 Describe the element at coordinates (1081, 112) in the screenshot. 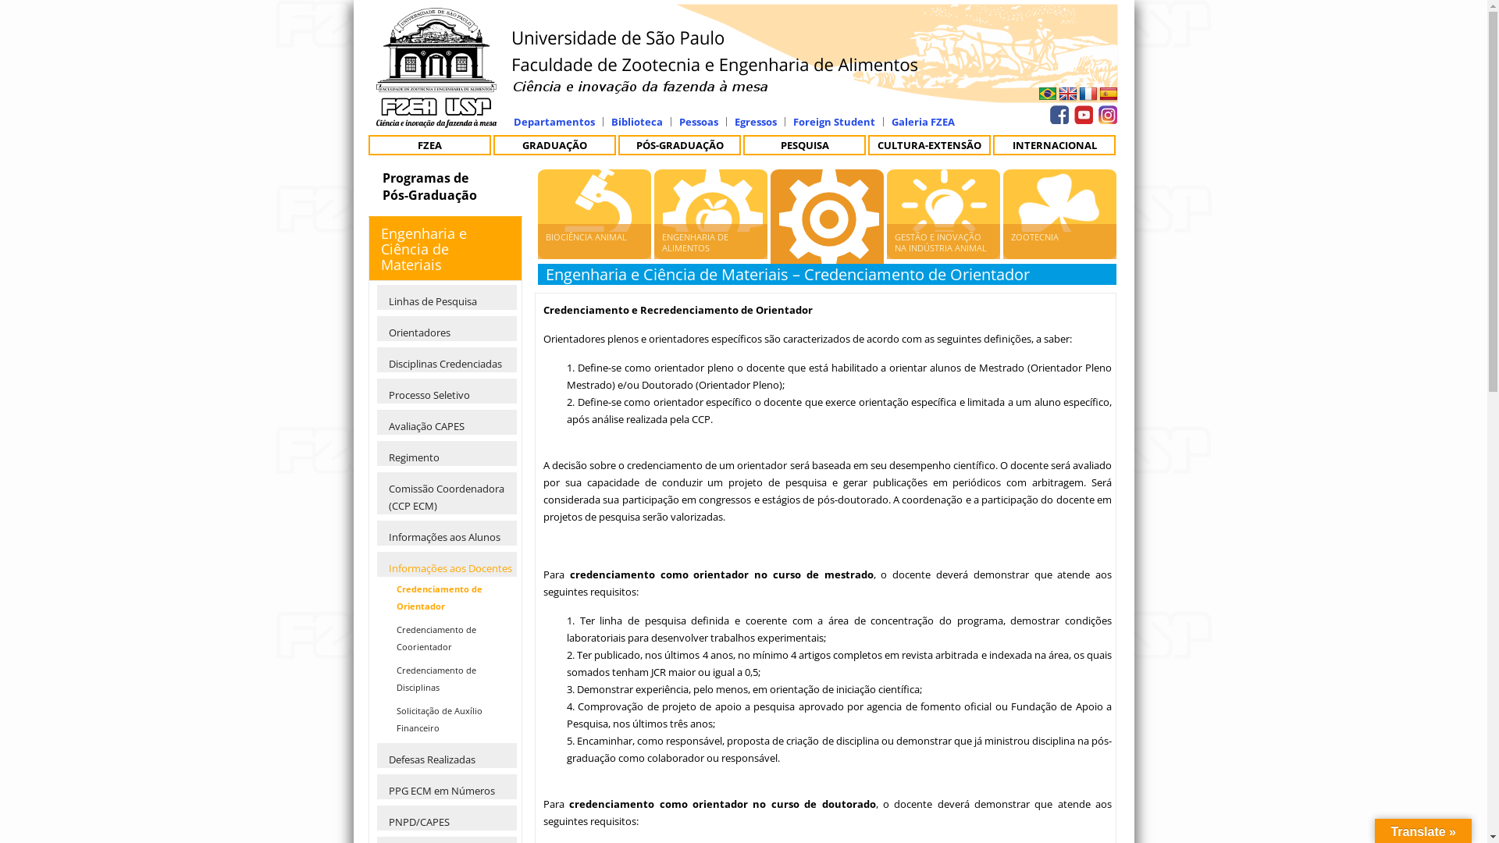

I see ` ` at that location.